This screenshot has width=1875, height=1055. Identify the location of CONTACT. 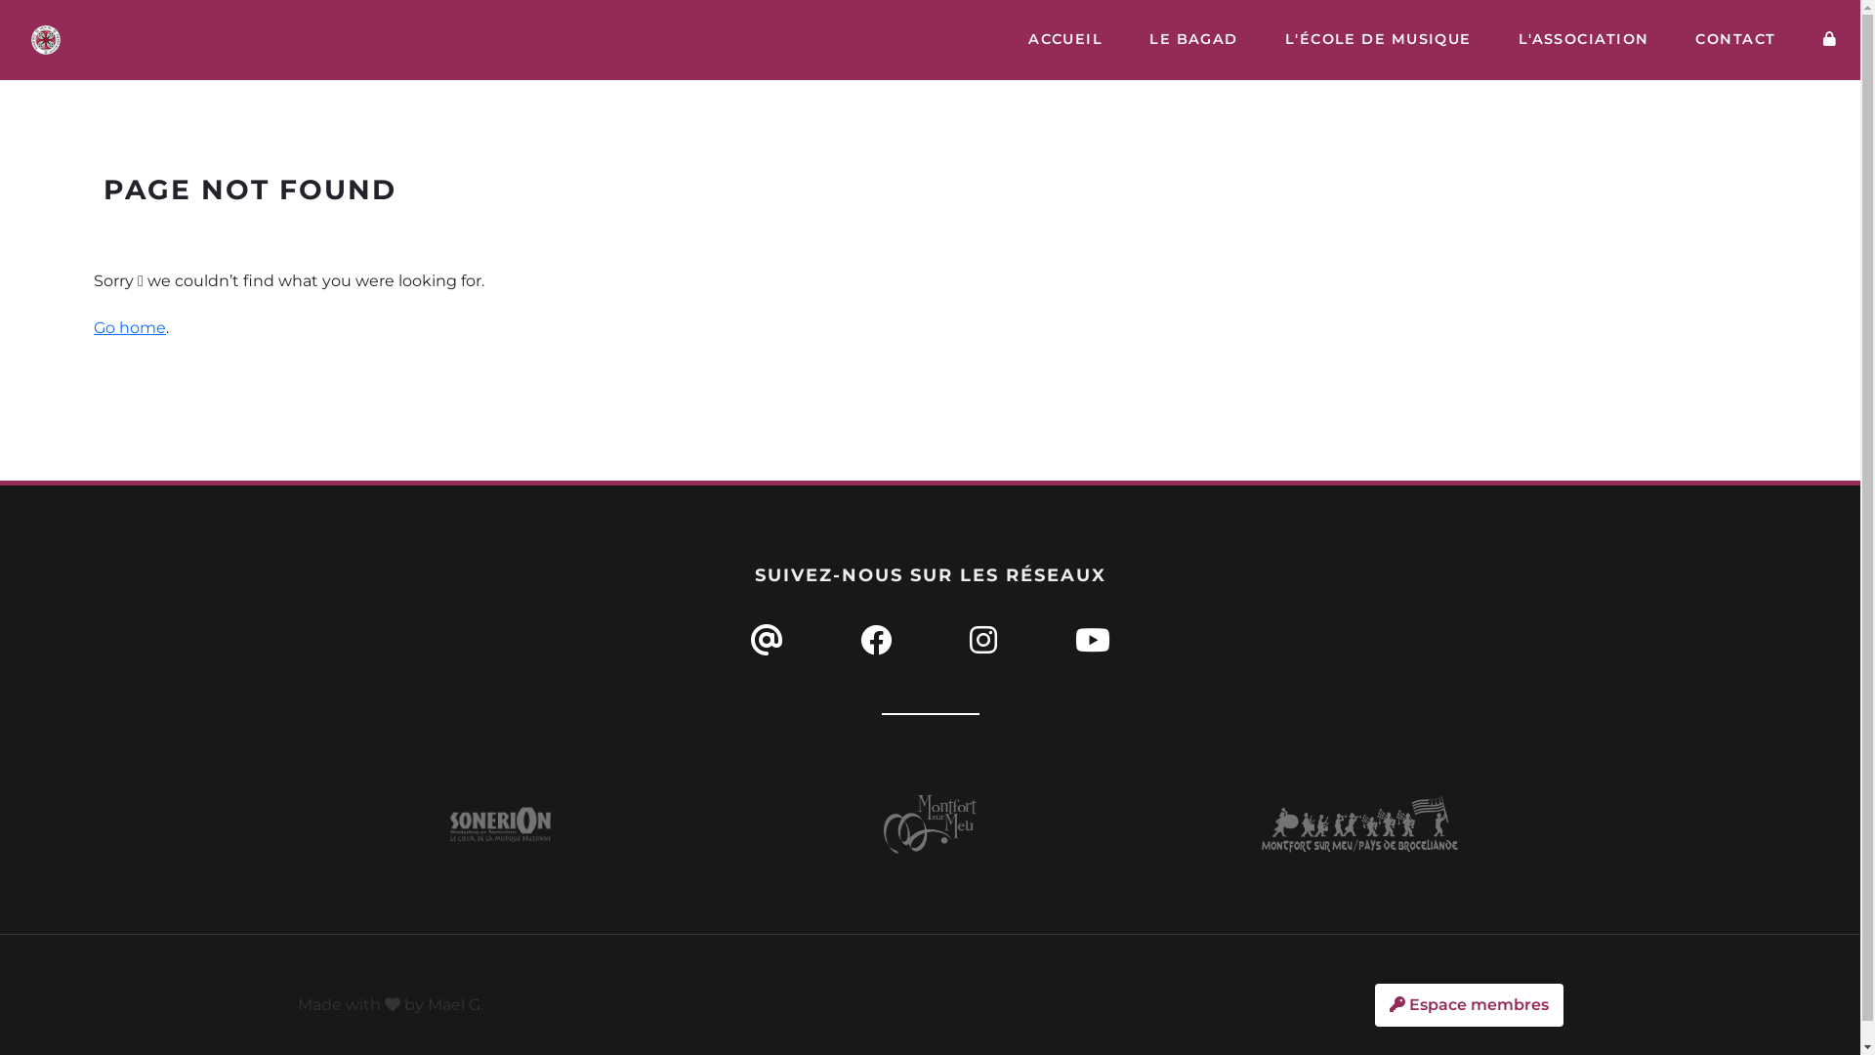
(1735, 40).